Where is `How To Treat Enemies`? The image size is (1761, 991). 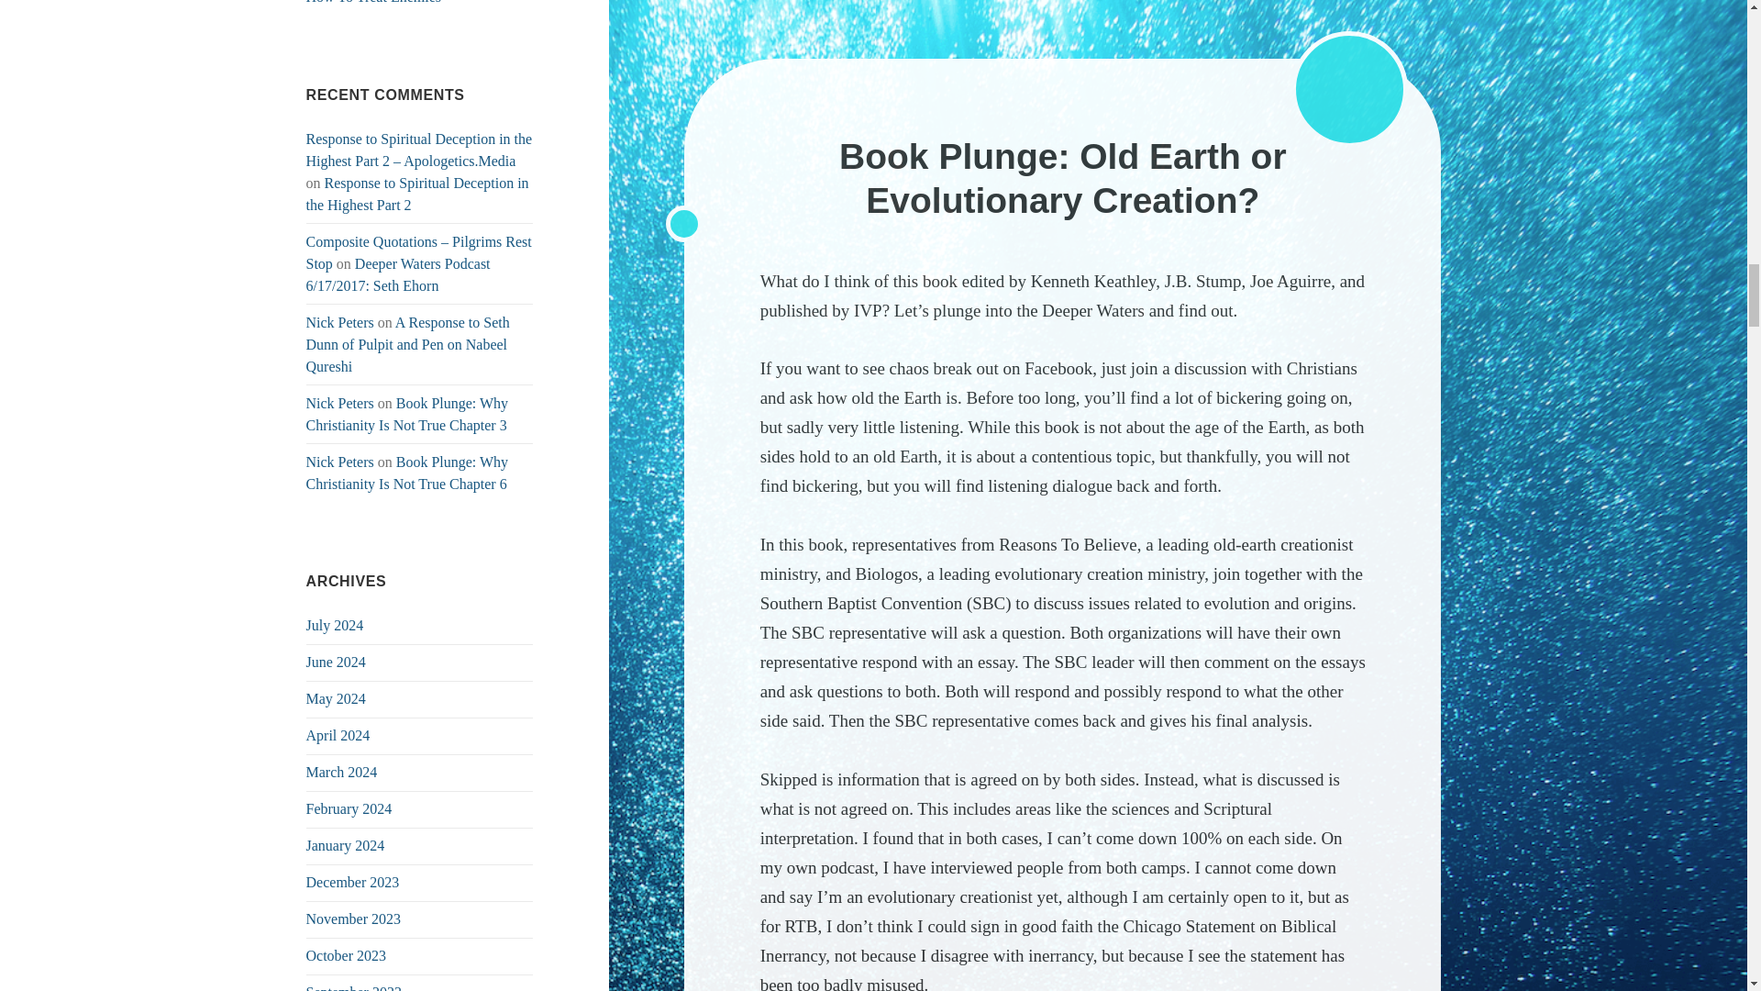
How To Treat Enemies is located at coordinates (374, 2).